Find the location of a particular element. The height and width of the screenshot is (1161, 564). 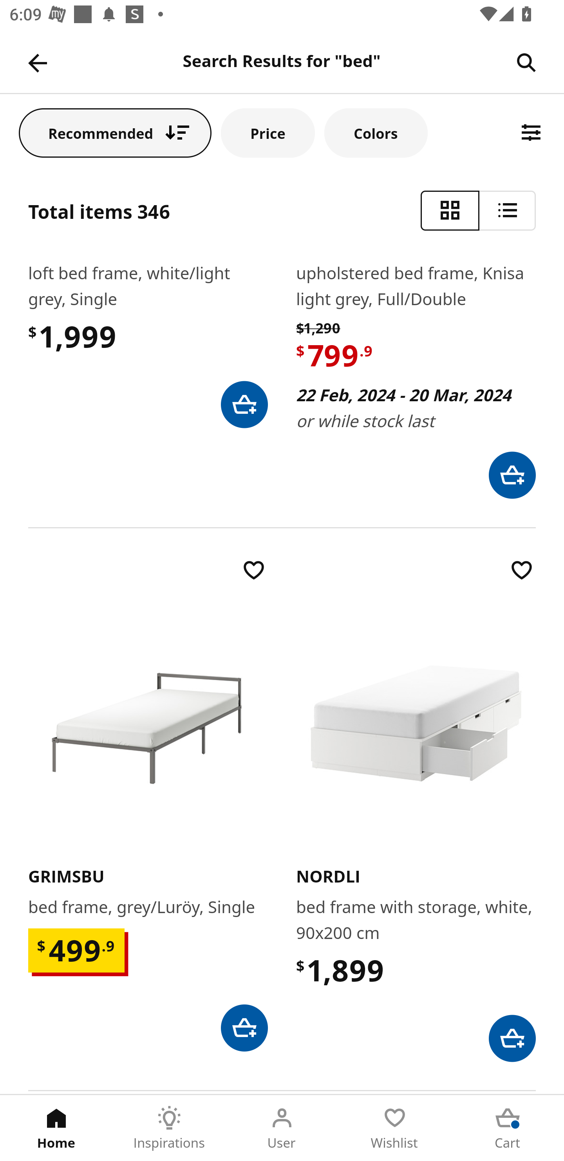

User
Tab 3 of 5 is located at coordinates (282, 1128).